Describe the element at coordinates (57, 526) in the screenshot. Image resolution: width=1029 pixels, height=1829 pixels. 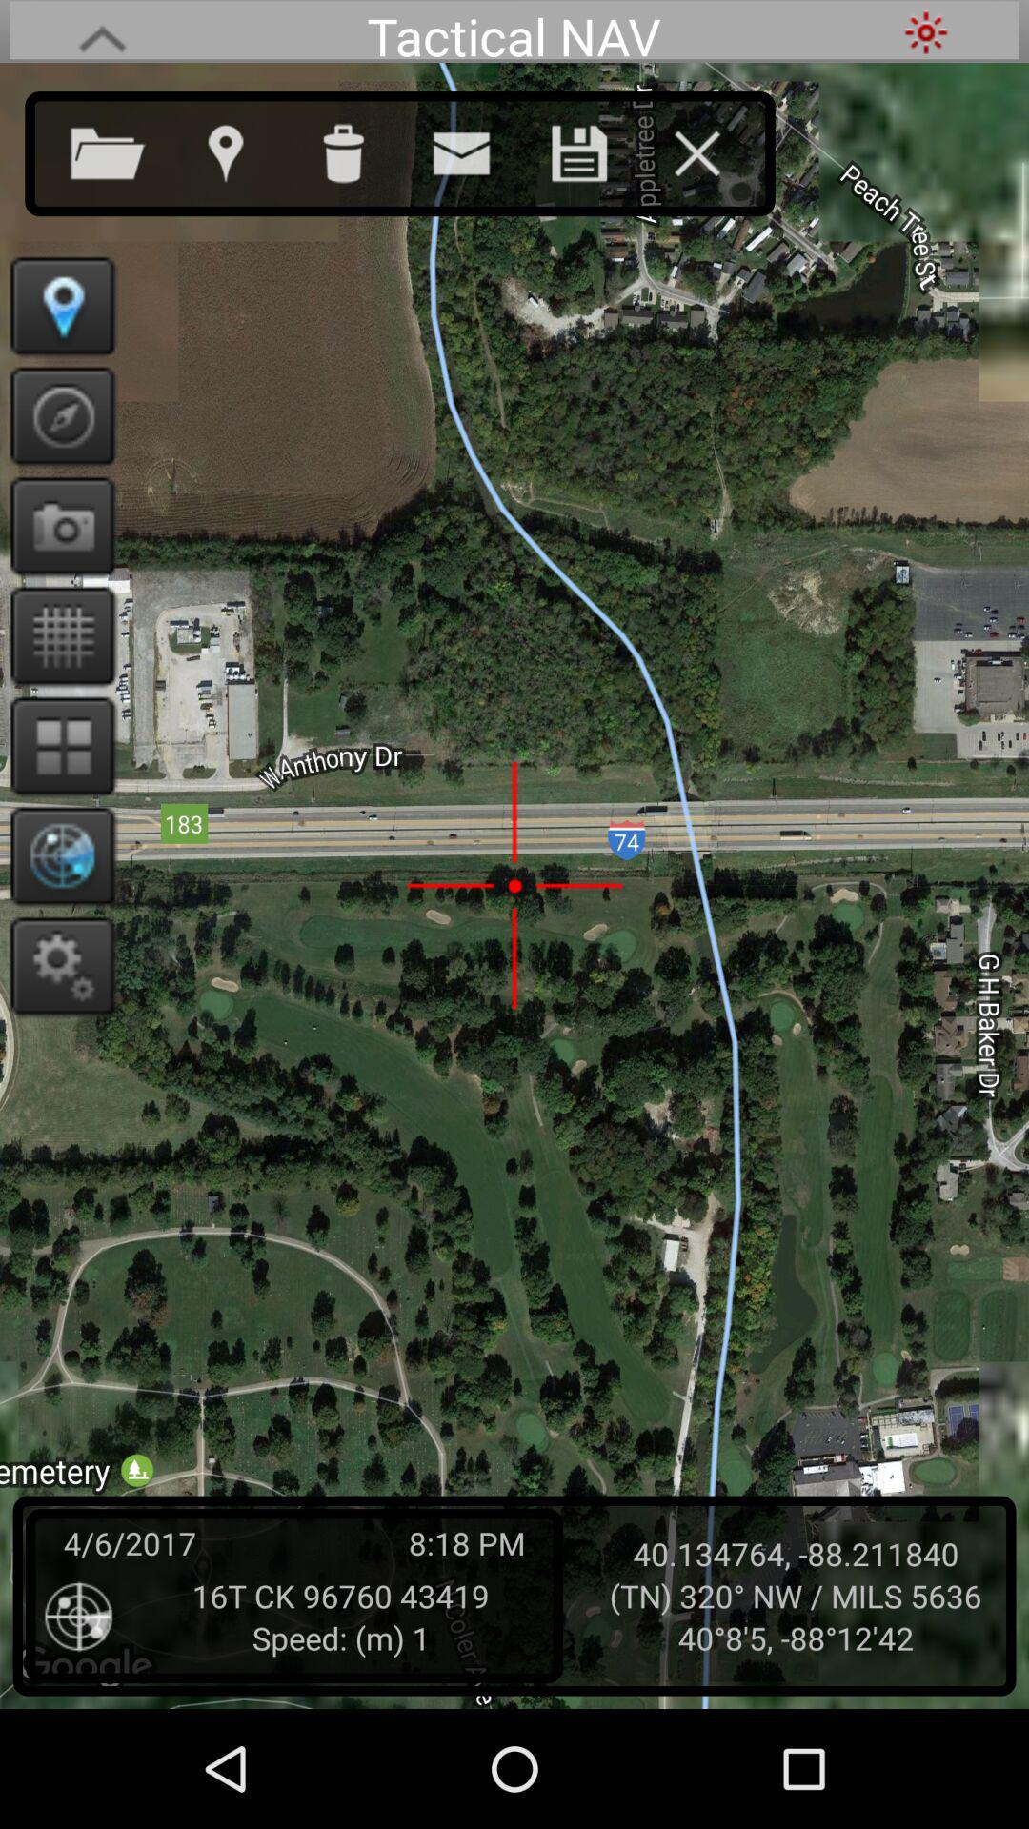
I see `click camera option` at that location.